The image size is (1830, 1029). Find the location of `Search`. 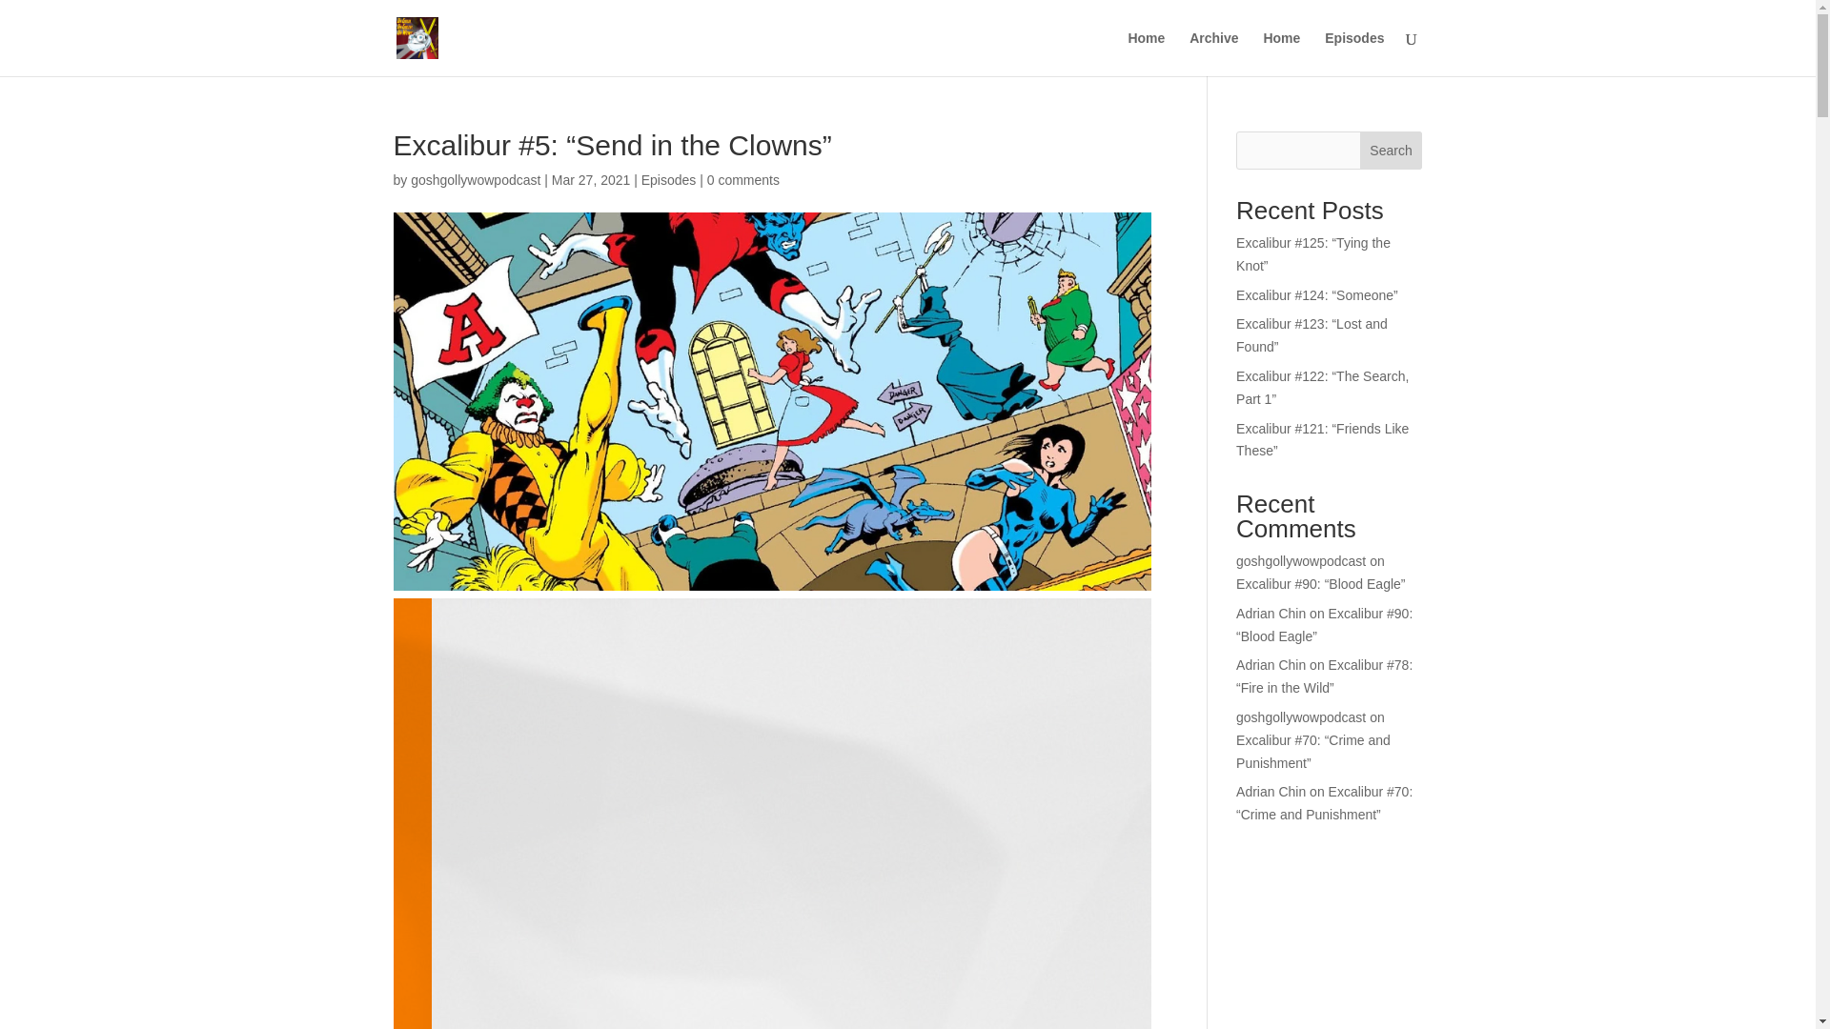

Search is located at coordinates (1392, 151).